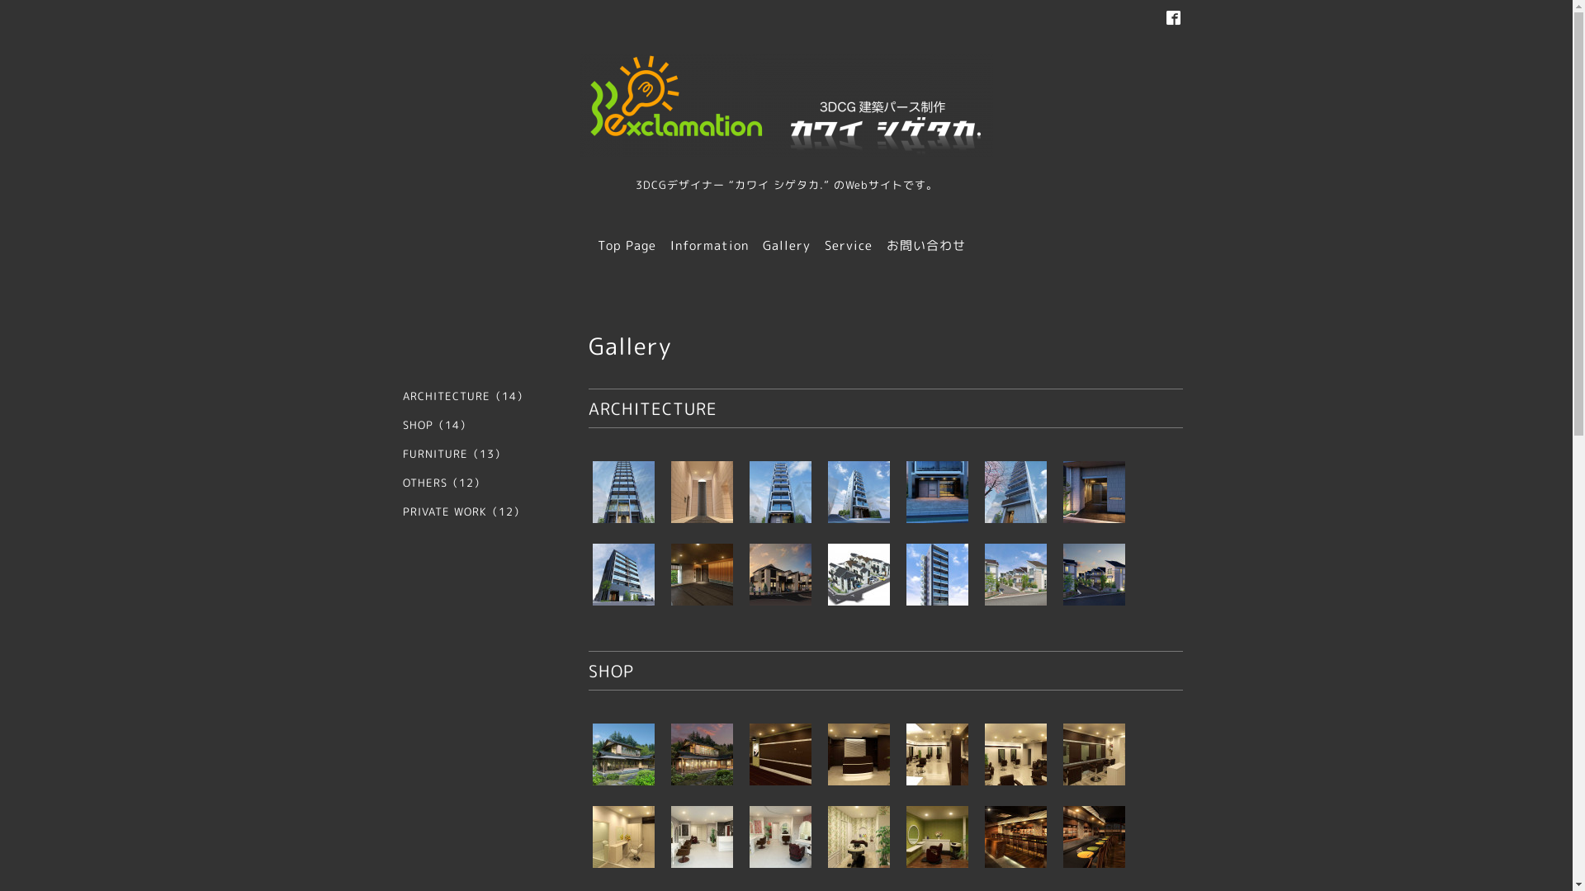 The height and width of the screenshot is (891, 1585). Describe the element at coordinates (848, 246) in the screenshot. I see `Service` at that location.